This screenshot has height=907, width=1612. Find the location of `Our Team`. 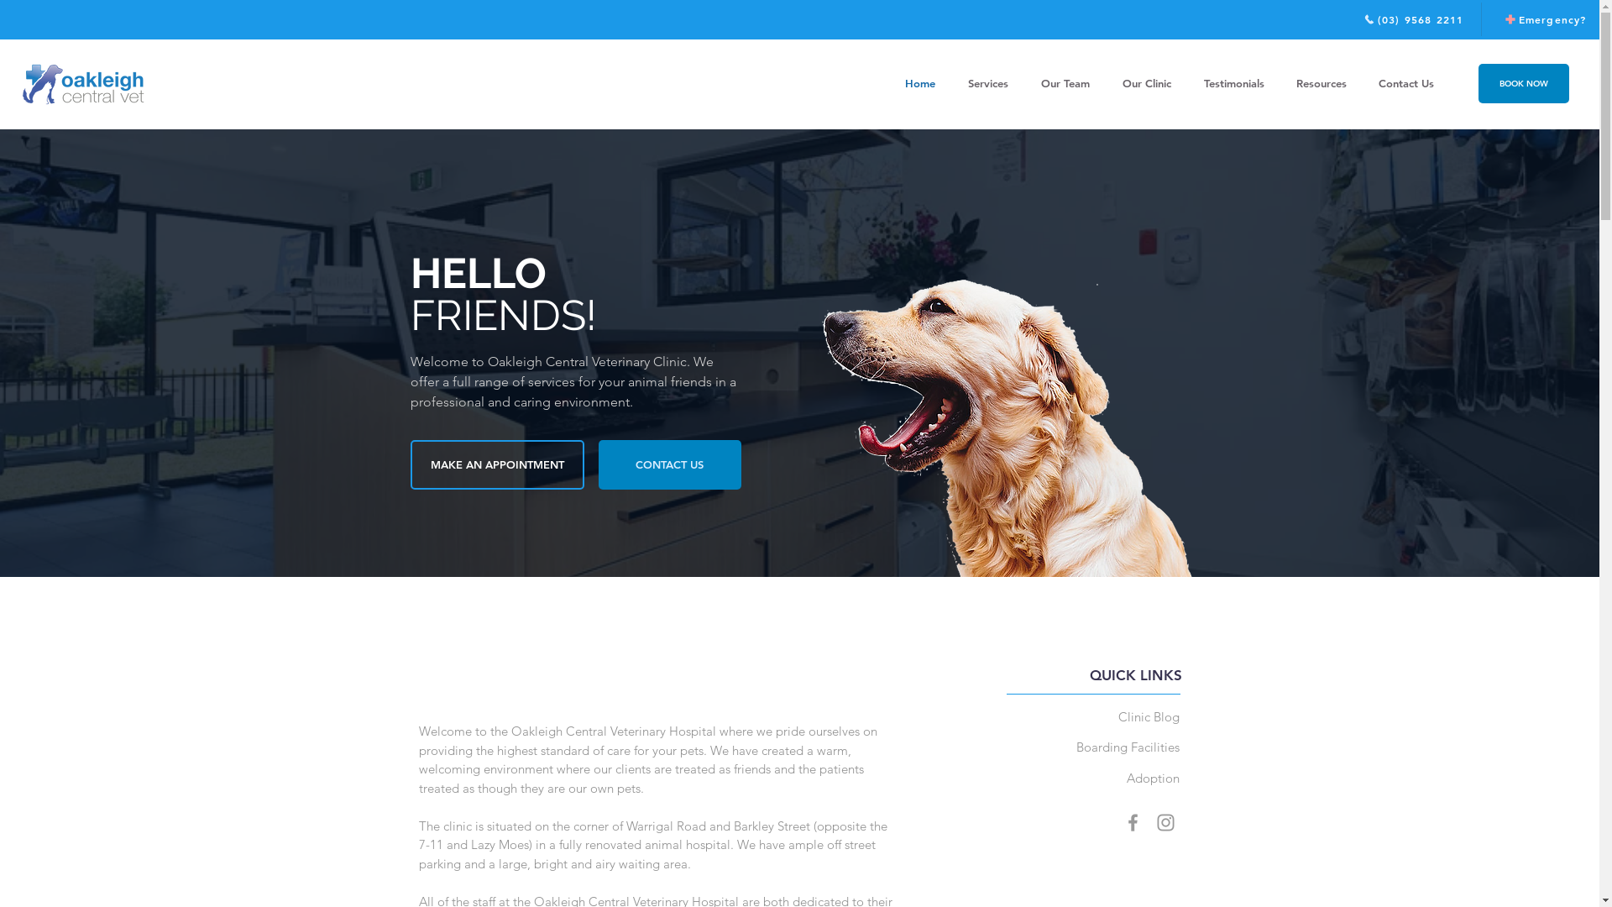

Our Team is located at coordinates (1065, 84).